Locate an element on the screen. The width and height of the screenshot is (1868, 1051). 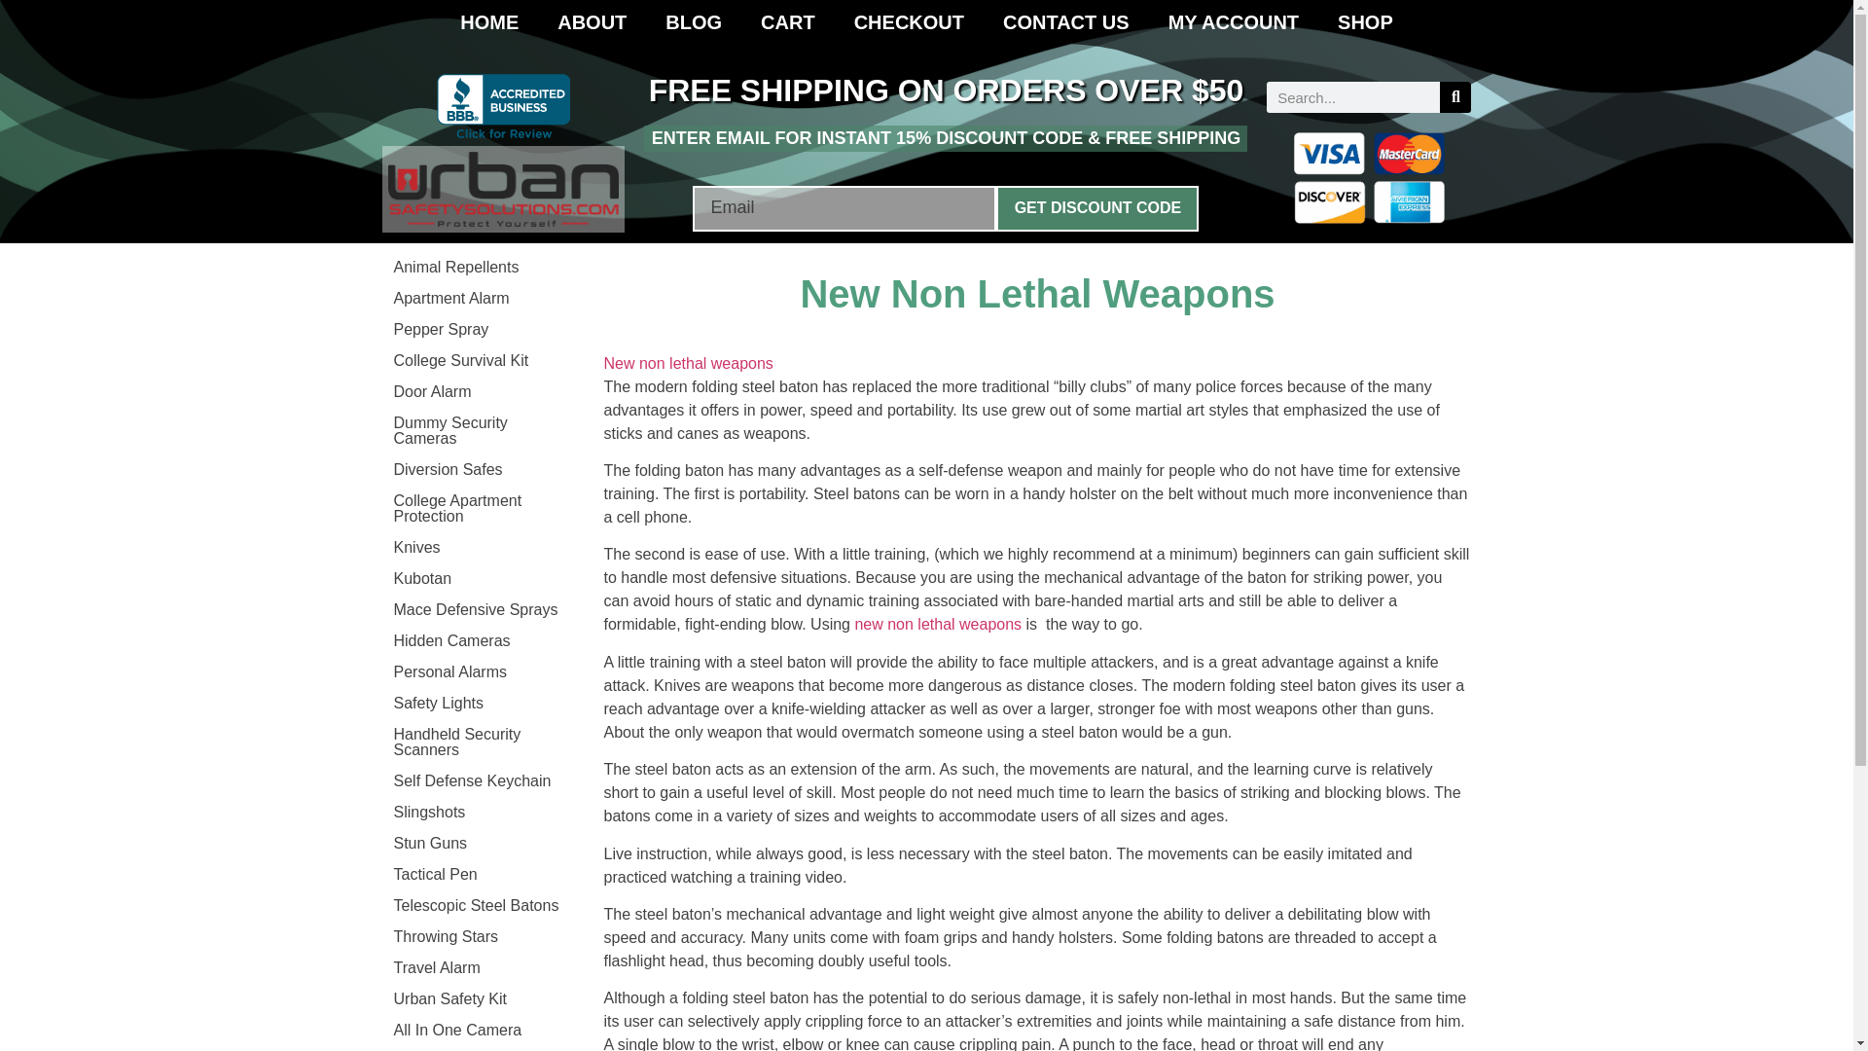
Door Alarm is located at coordinates (482, 391).